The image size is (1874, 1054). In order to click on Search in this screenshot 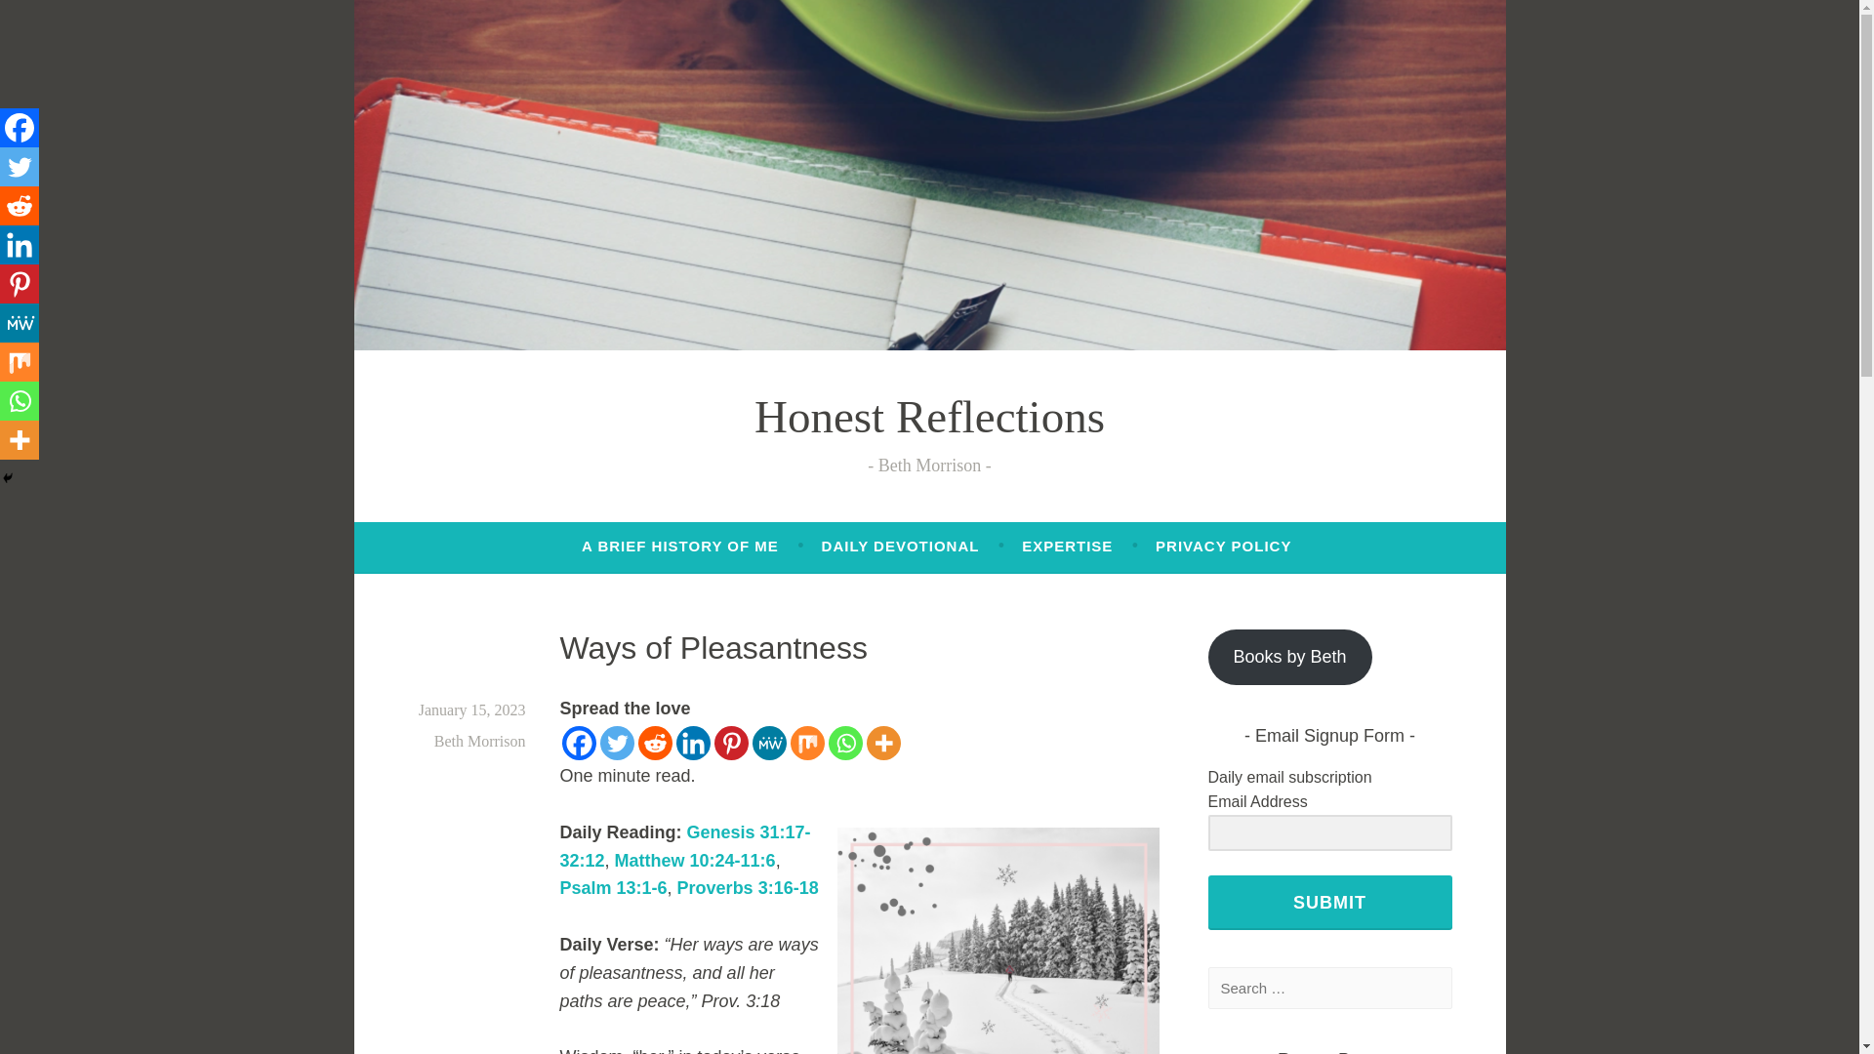, I will do `click(49, 20)`.